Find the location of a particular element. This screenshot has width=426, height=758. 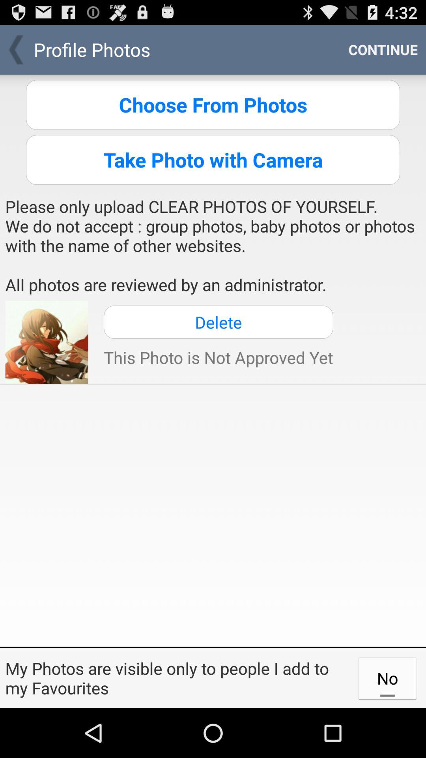

choose delete item is located at coordinates (219, 322).